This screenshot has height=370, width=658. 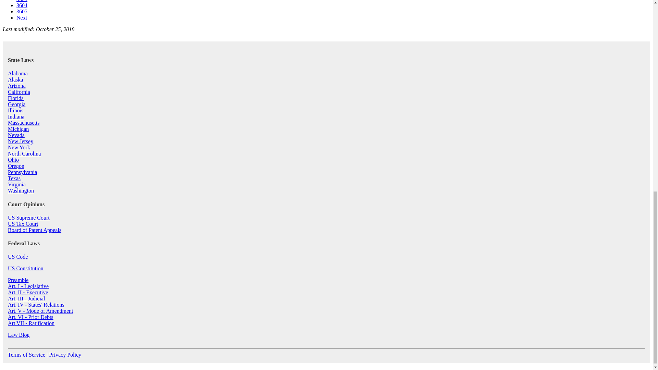 What do you see at coordinates (22, 5) in the screenshot?
I see `3604` at bounding box center [22, 5].